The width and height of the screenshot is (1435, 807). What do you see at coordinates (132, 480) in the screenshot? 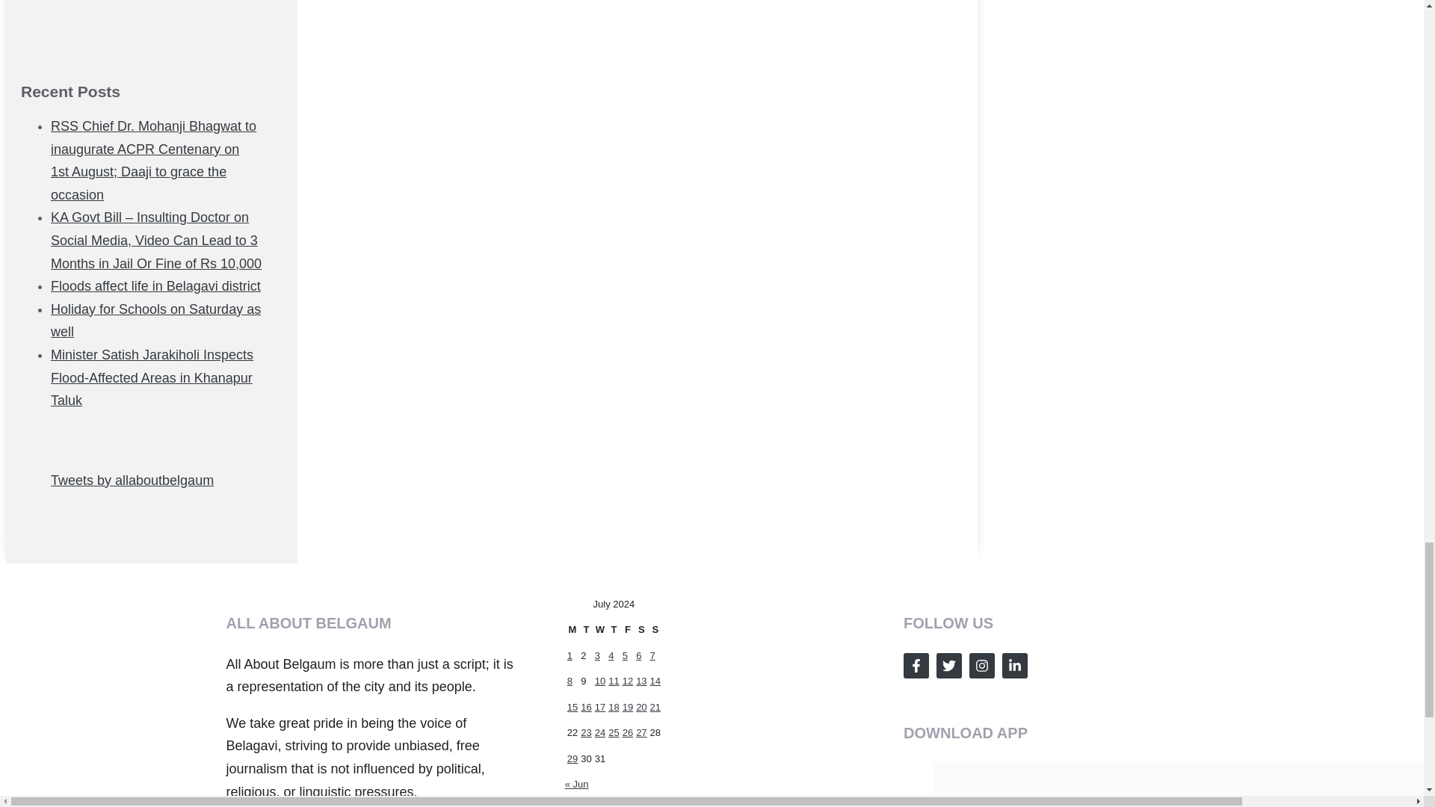
I see `Tweets by allaboutbelgaum` at bounding box center [132, 480].